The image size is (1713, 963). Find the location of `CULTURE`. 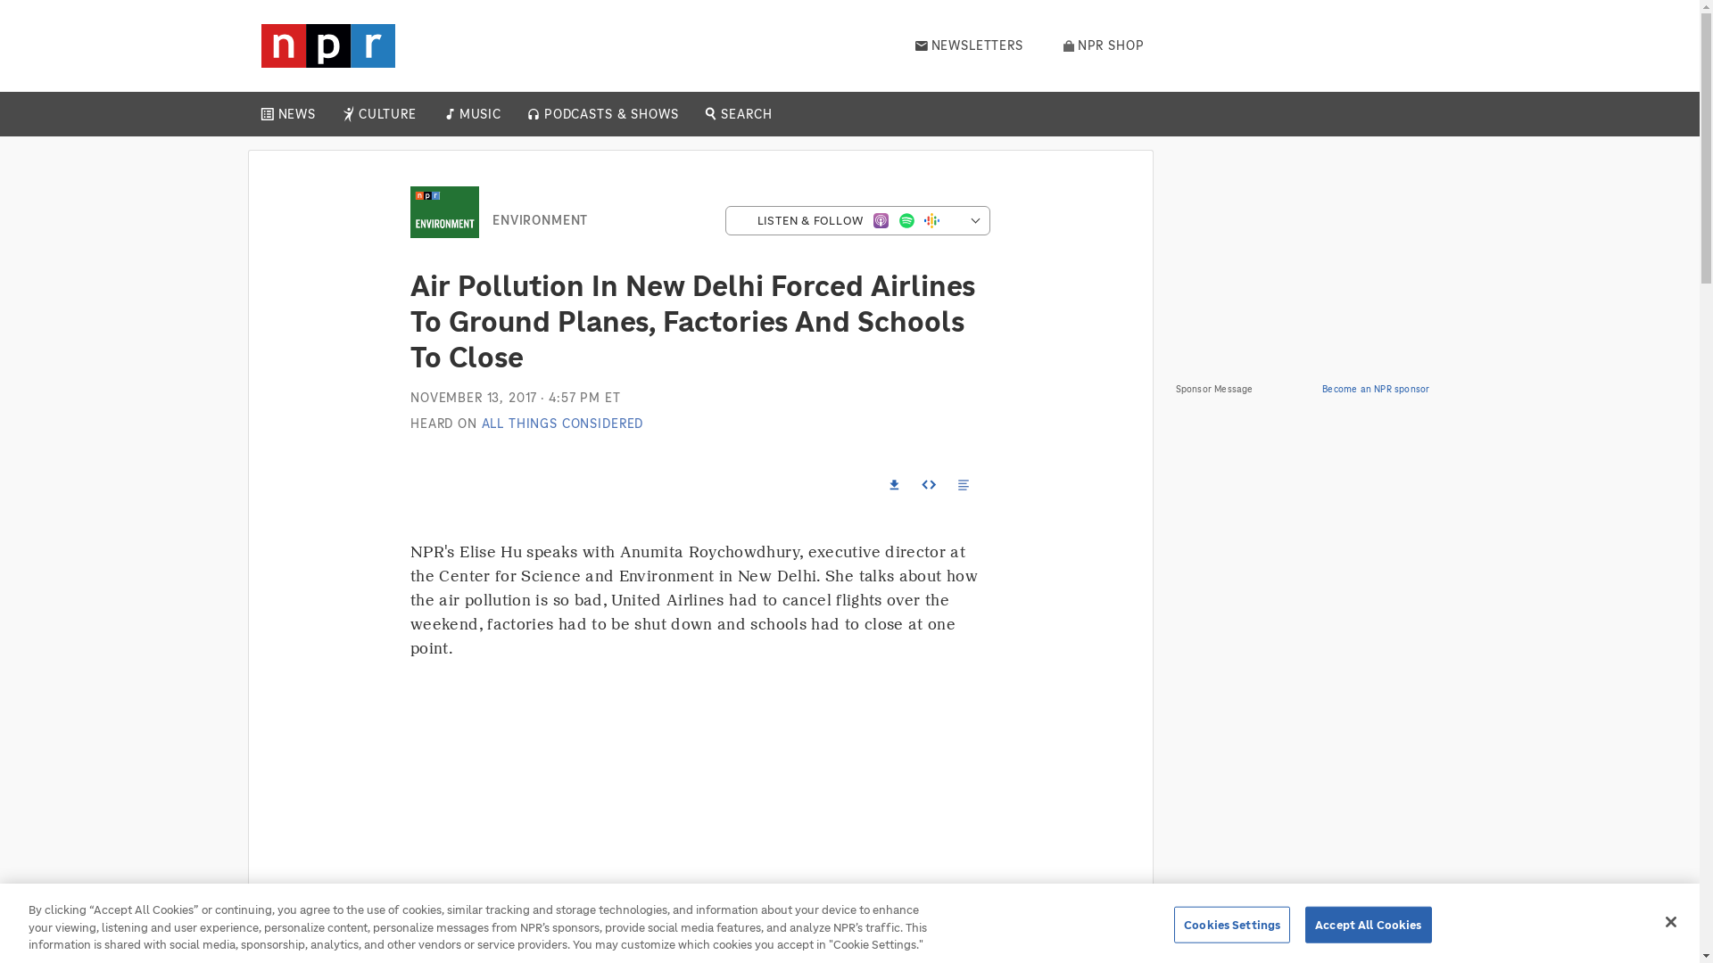

CULTURE is located at coordinates (387, 114).